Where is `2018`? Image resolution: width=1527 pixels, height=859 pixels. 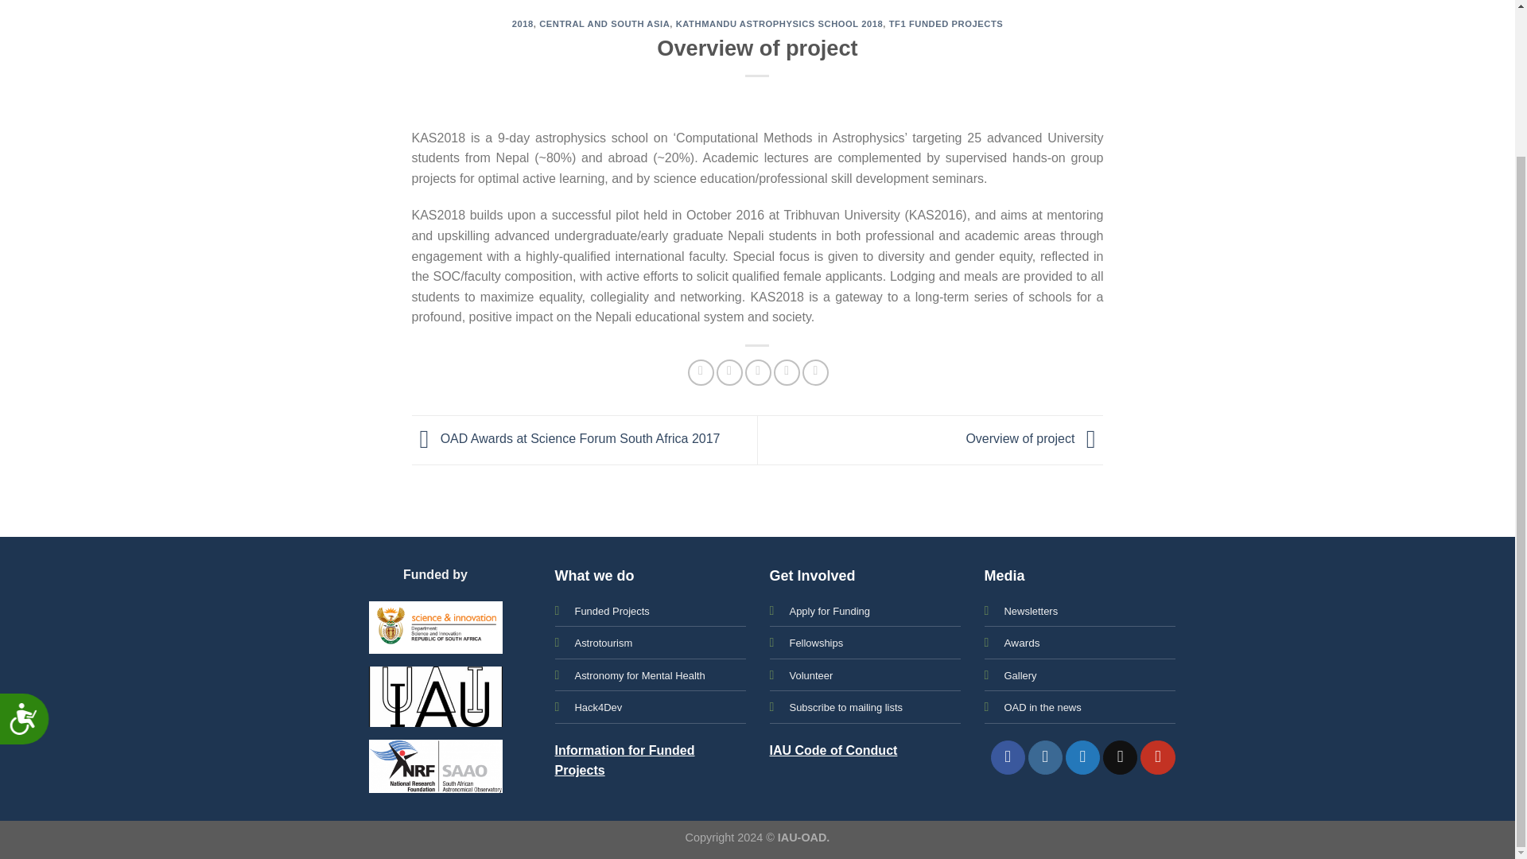 2018 is located at coordinates (522, 23).